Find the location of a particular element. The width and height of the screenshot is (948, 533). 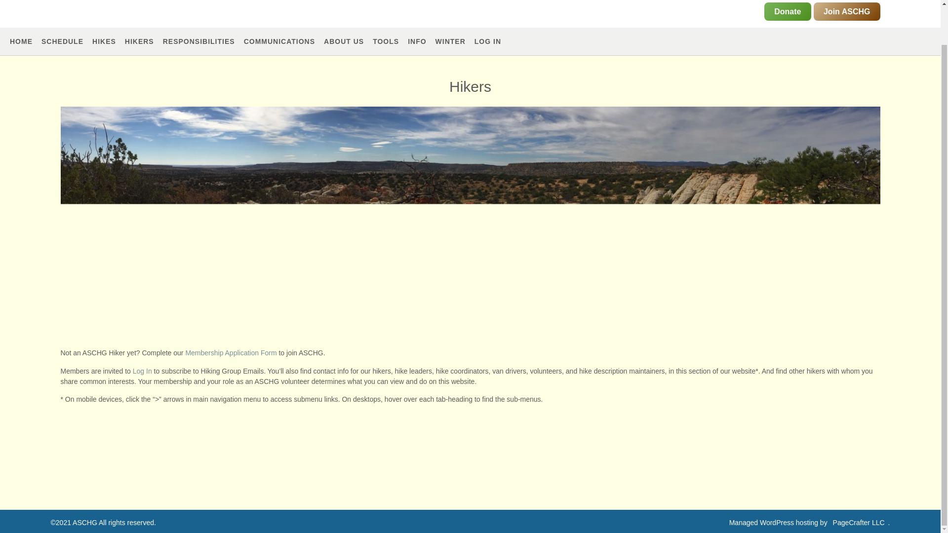

COMMUNICATIONS is located at coordinates (279, 41).